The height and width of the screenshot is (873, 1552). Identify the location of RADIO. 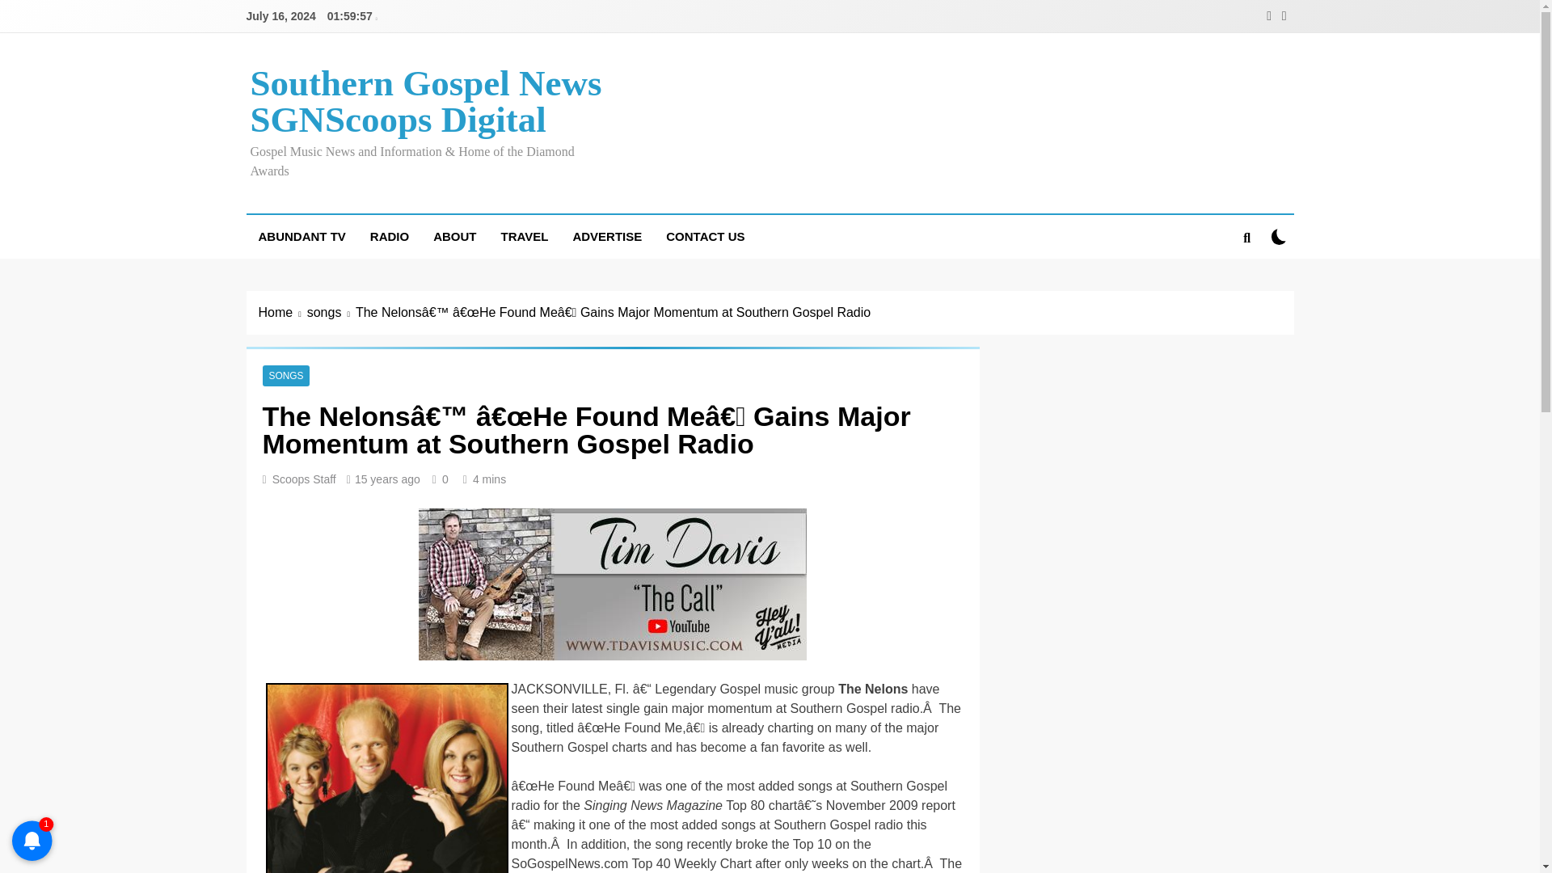
(390, 236).